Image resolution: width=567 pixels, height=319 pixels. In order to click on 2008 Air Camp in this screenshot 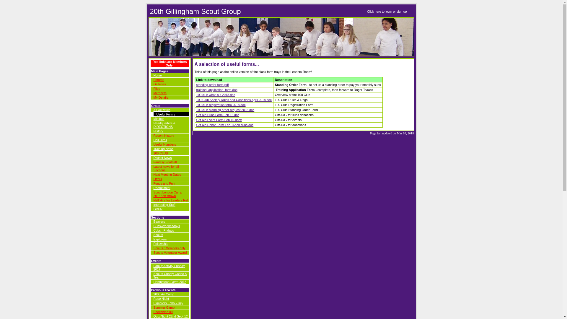, I will do `click(164, 294)`.